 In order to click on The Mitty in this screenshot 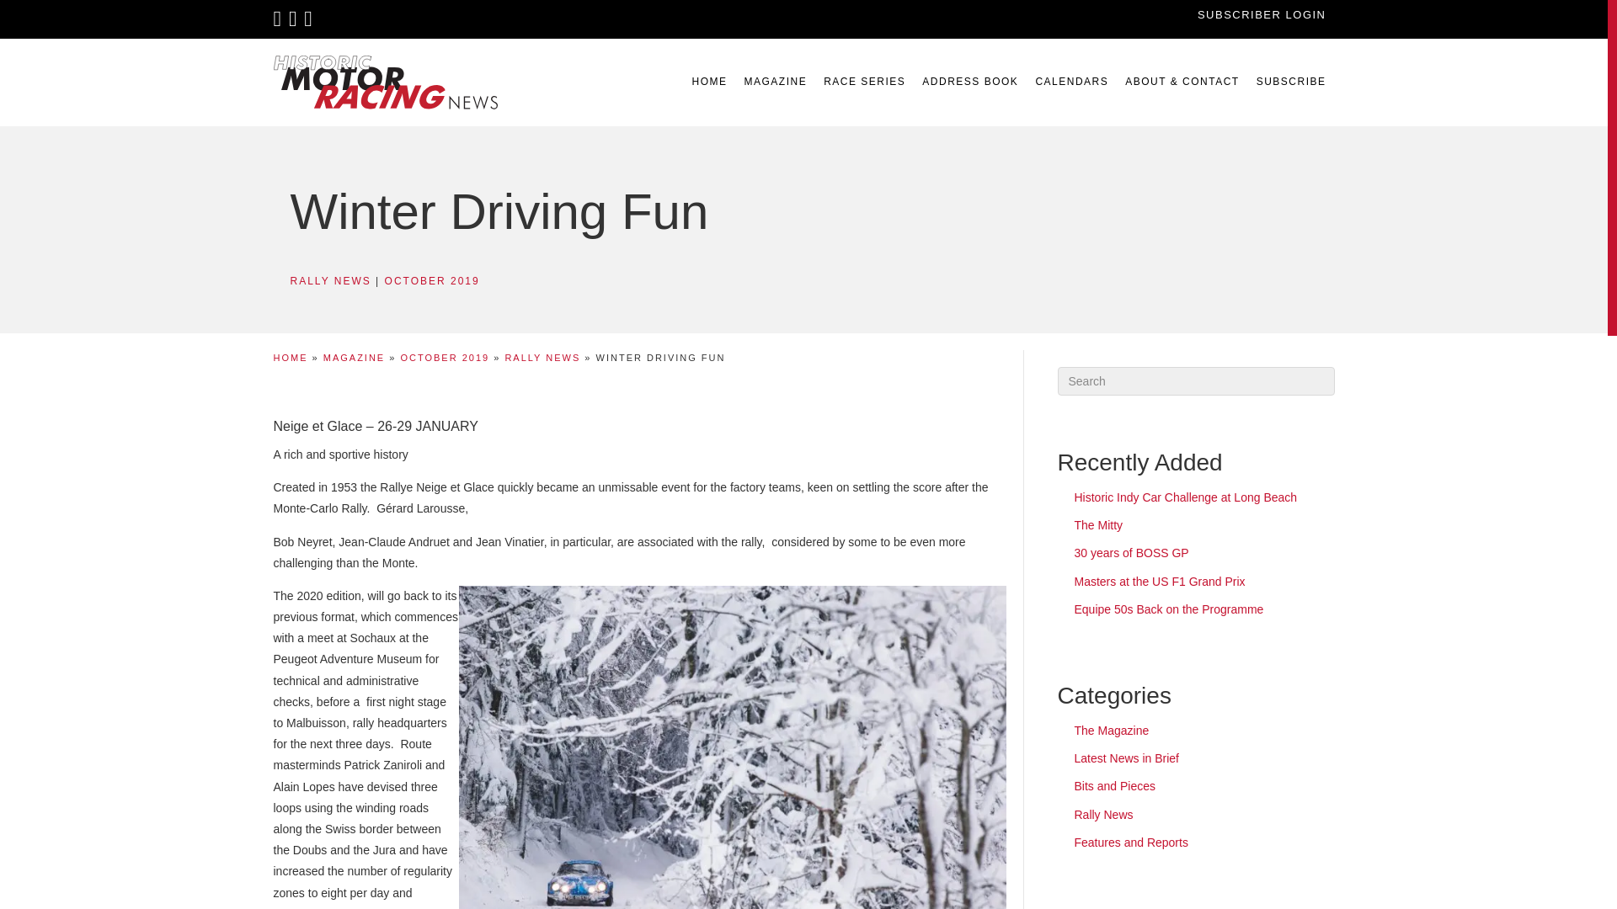, I will do `click(1099, 524)`.